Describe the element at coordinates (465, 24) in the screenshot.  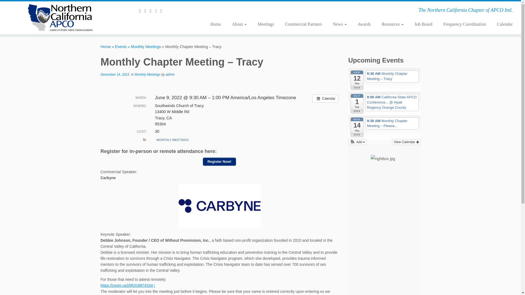
I see `Frequency Coordination` at that location.